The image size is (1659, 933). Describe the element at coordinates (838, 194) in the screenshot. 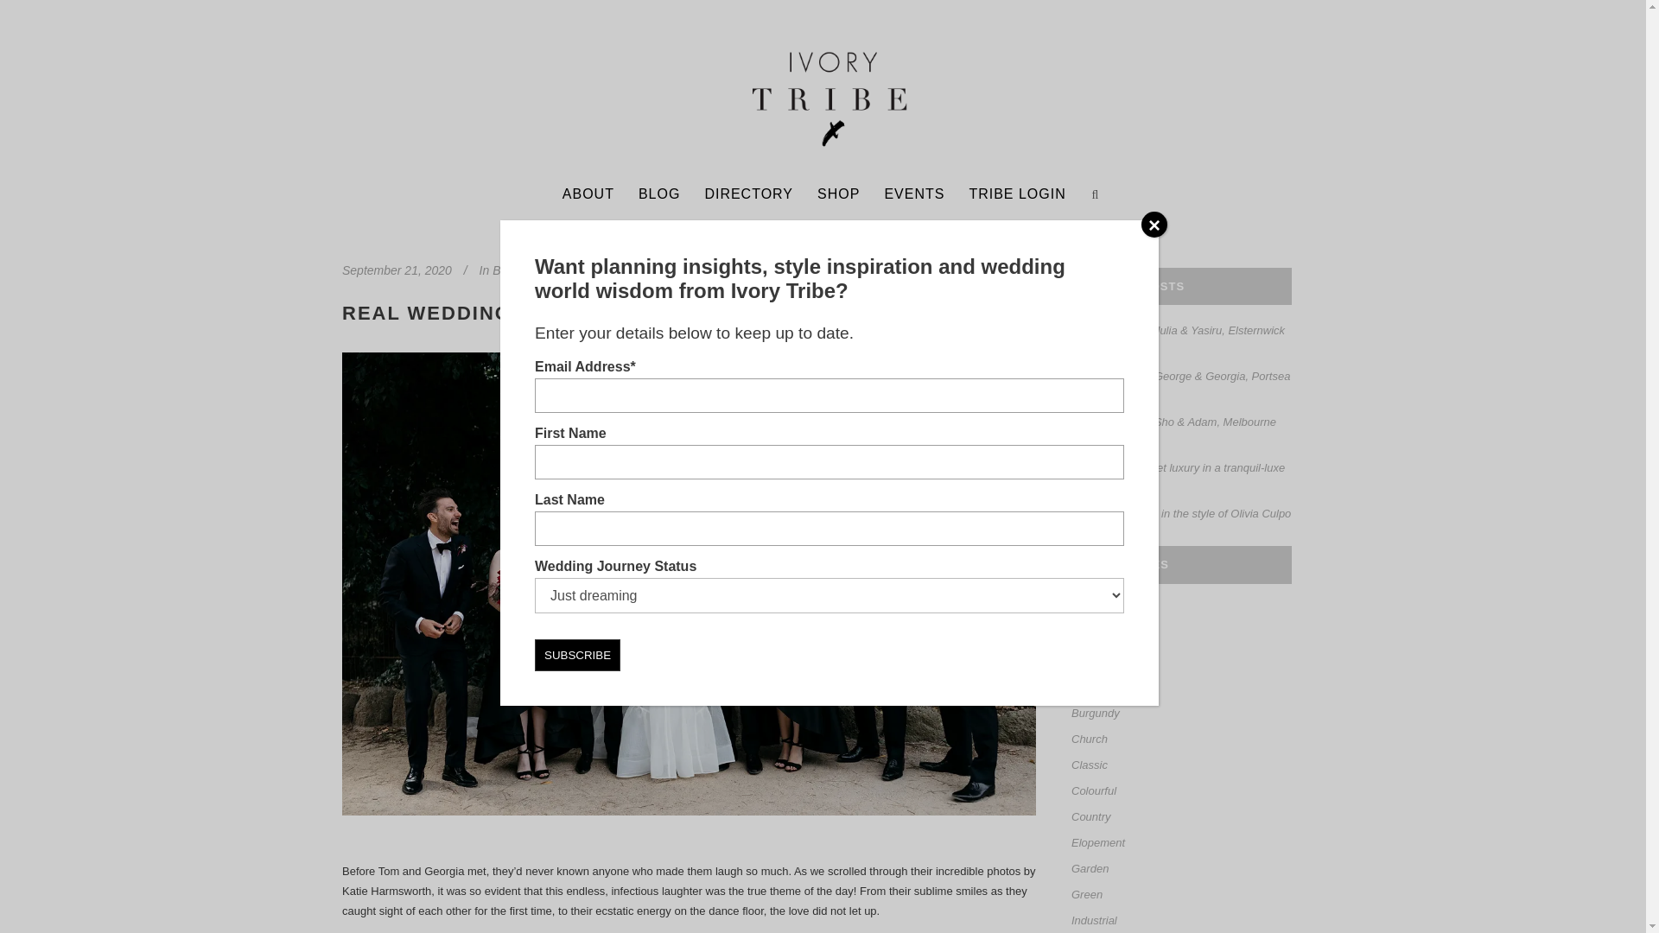

I see `SHOP` at that location.